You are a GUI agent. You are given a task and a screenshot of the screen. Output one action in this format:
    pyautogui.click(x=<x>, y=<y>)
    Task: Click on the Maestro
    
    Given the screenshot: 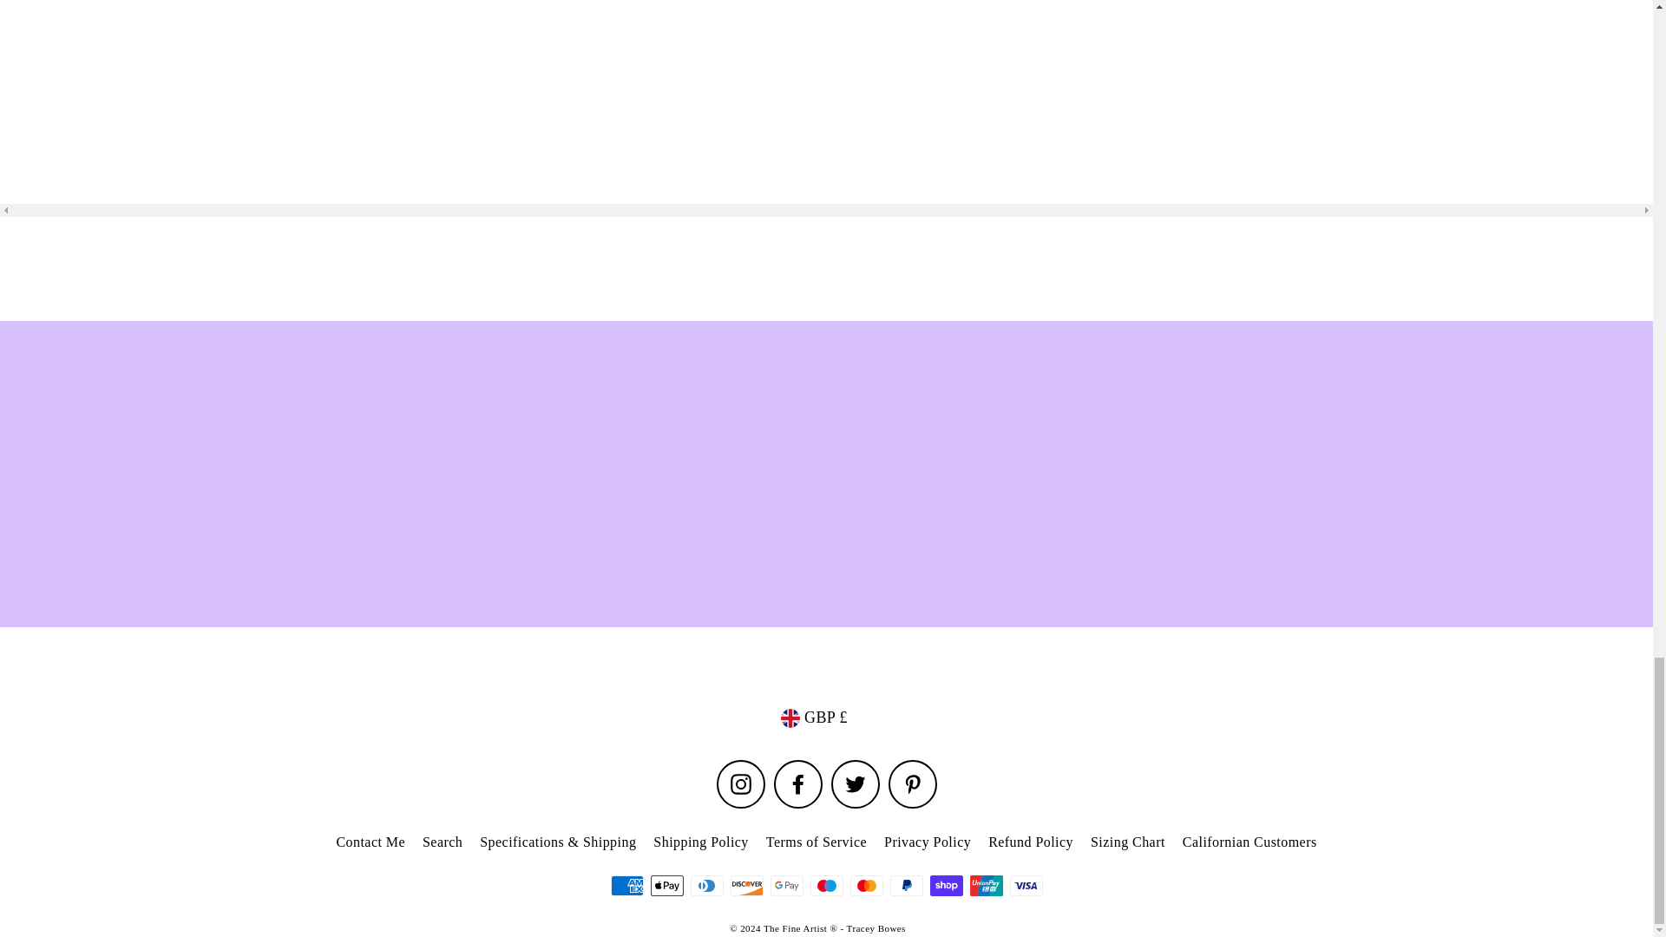 What is the action you would take?
    pyautogui.click(x=826, y=885)
    